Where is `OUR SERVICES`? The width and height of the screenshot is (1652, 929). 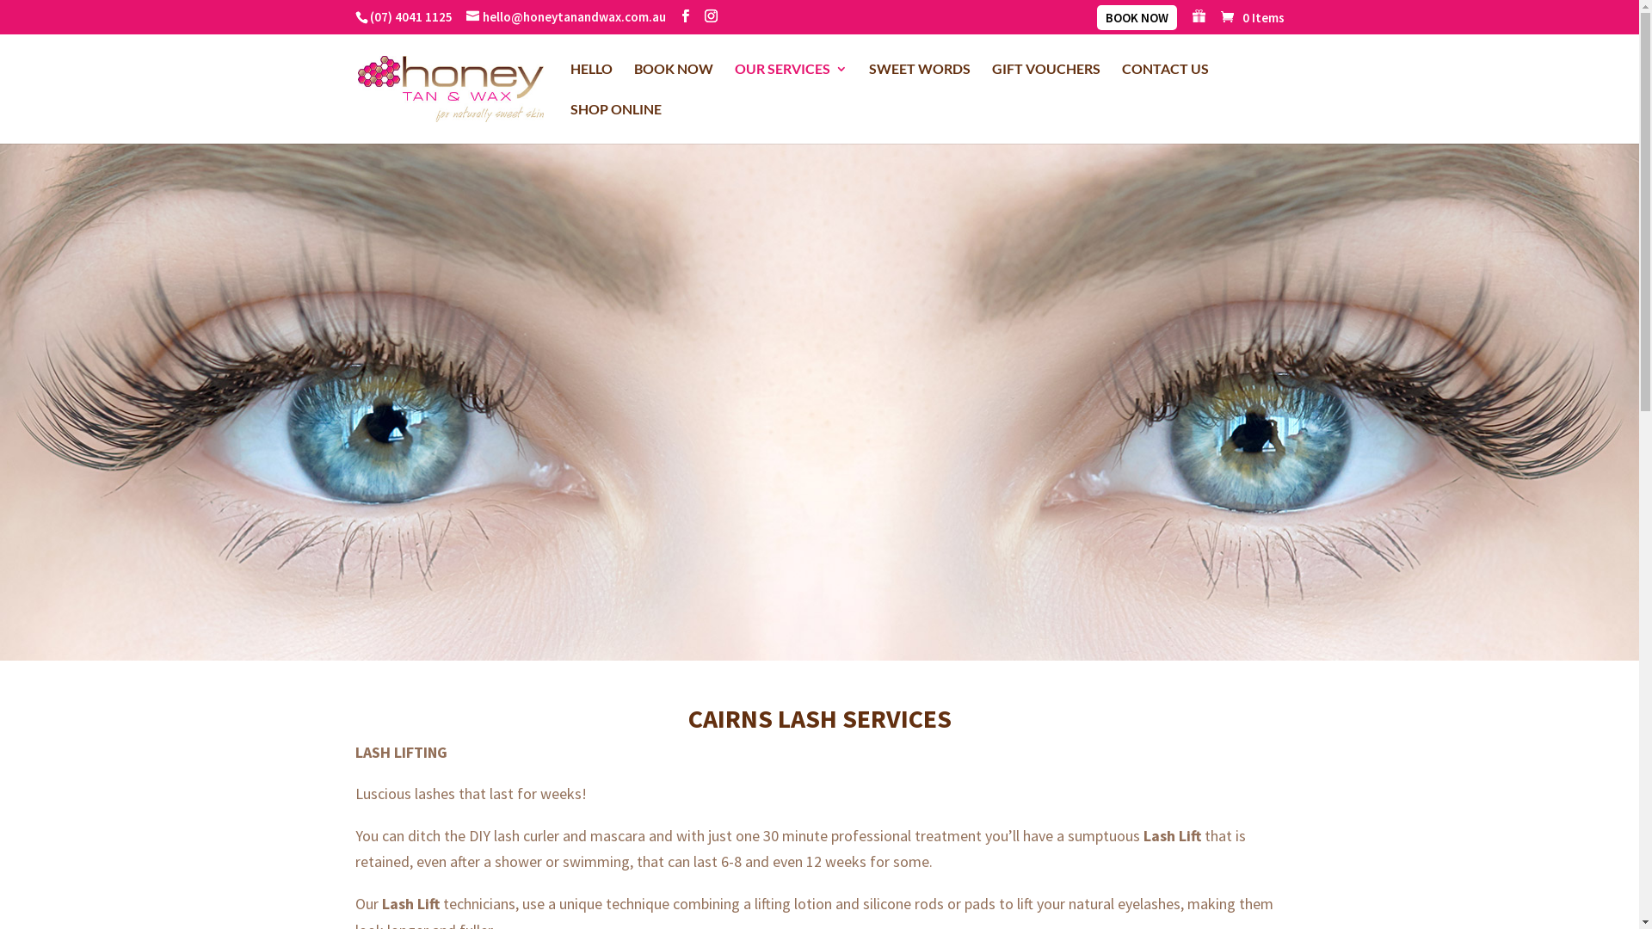
OUR SERVICES is located at coordinates (792, 83).